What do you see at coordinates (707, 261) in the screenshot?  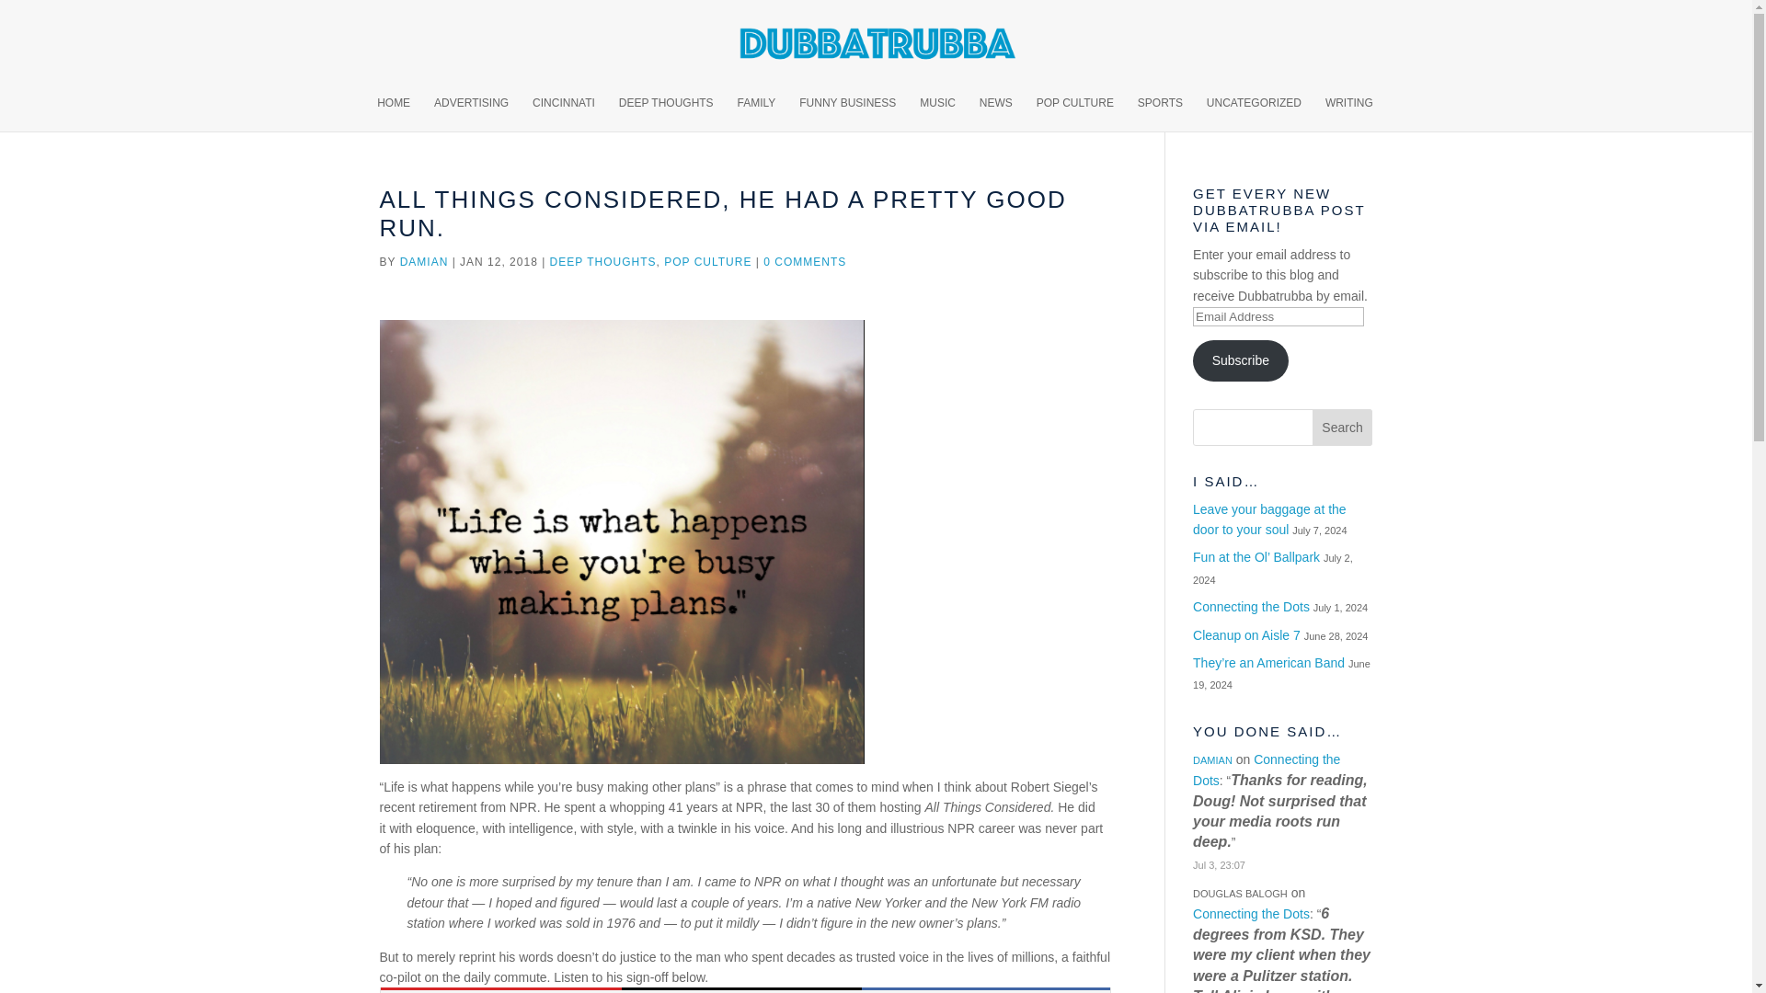 I see `POP CULTURE` at bounding box center [707, 261].